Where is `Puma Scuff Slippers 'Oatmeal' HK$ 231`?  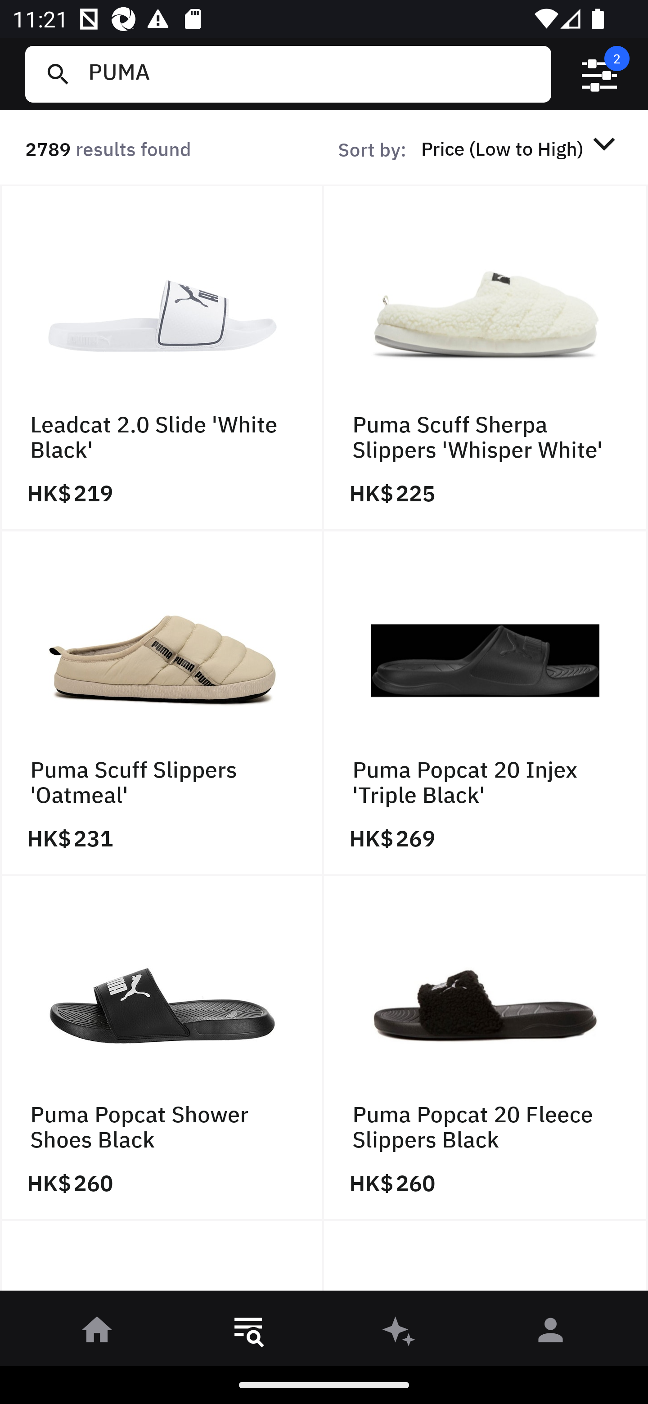
Puma Scuff Slippers 'Oatmeal' HK$ 231 is located at coordinates (162, 703).